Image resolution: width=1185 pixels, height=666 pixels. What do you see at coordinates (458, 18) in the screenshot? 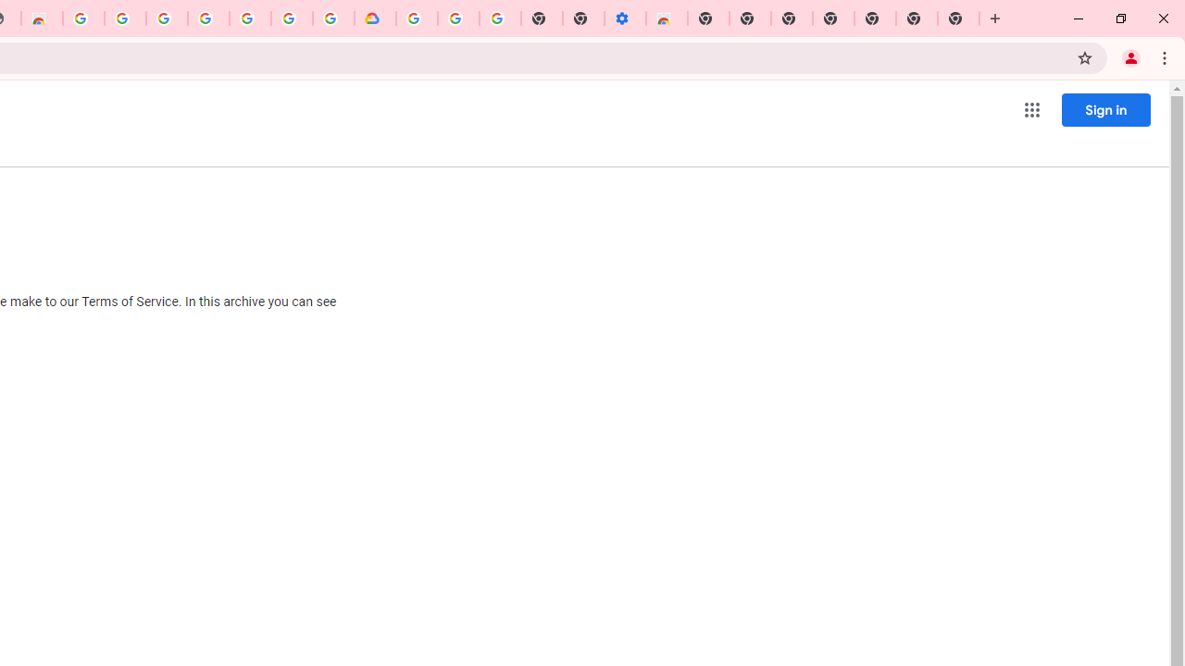
I see `Google Account Help` at bounding box center [458, 18].